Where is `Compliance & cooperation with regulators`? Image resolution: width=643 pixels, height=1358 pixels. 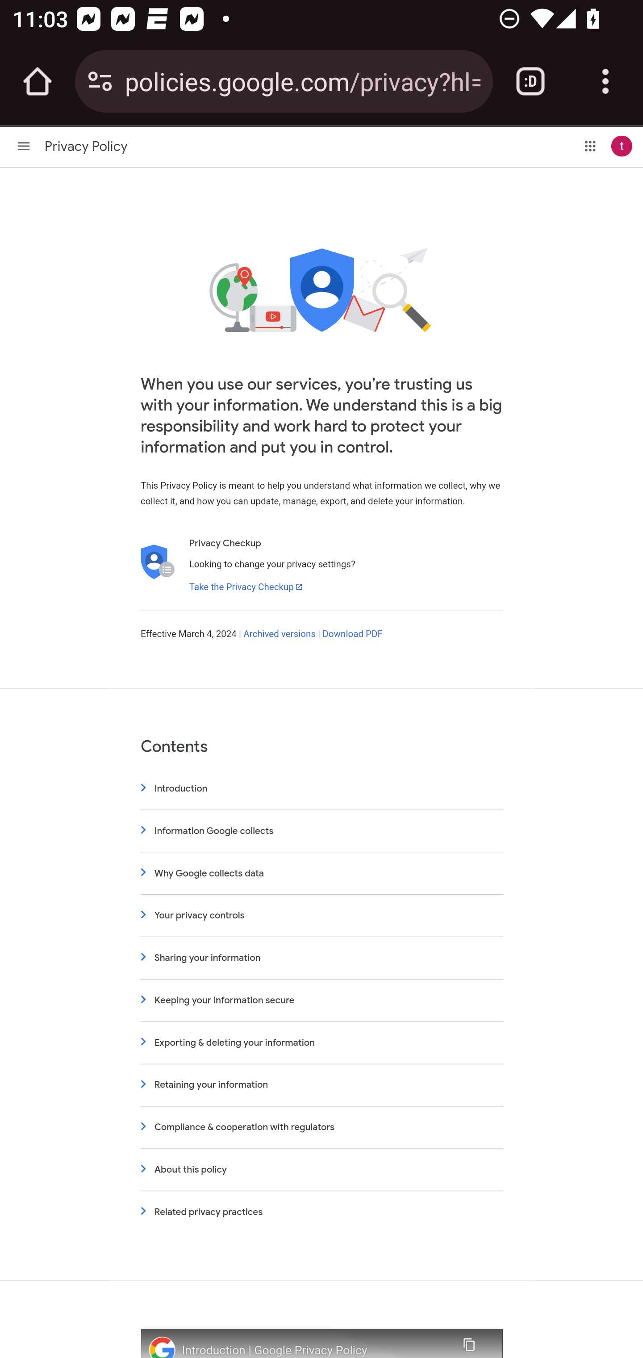 Compliance & cooperation with regulators is located at coordinates (321, 1127).